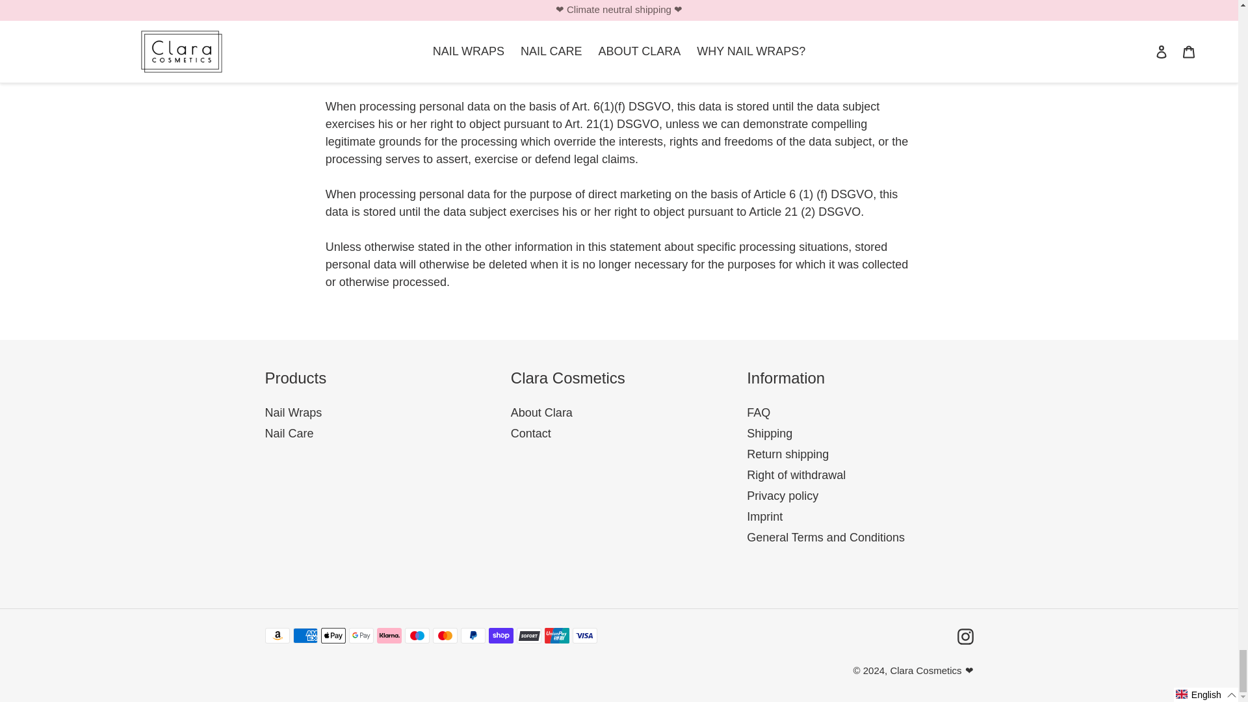 The width and height of the screenshot is (1248, 702). What do you see at coordinates (925, 670) in the screenshot?
I see `Clara Cosmetics` at bounding box center [925, 670].